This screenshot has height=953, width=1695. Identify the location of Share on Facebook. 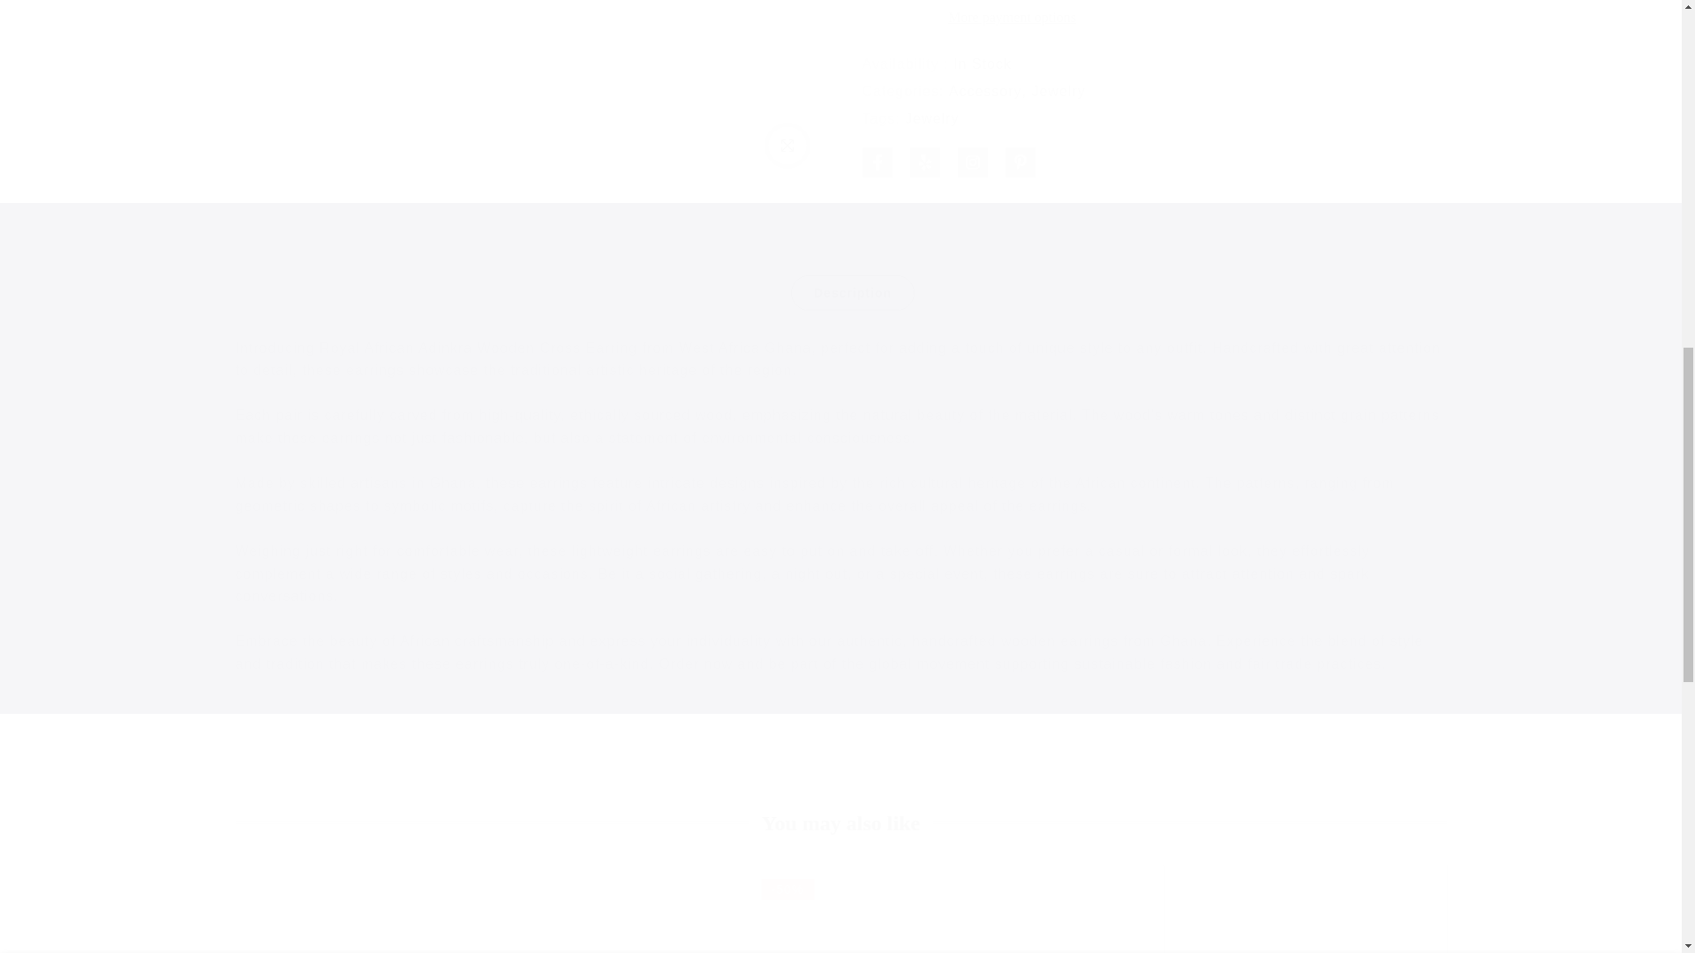
(876, 37).